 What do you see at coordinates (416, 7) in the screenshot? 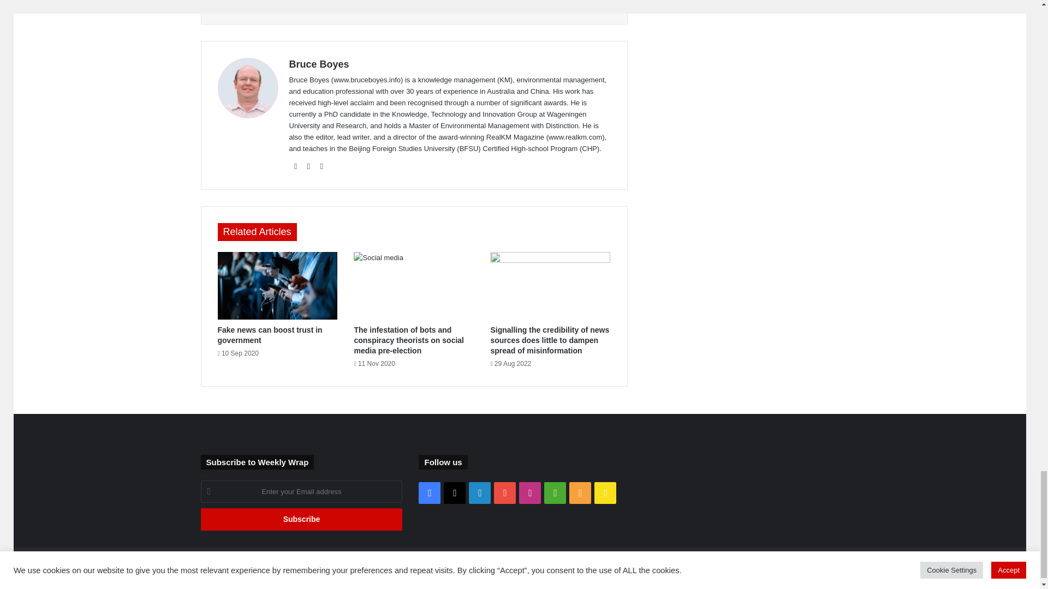
I see `Share via Email` at bounding box center [416, 7].